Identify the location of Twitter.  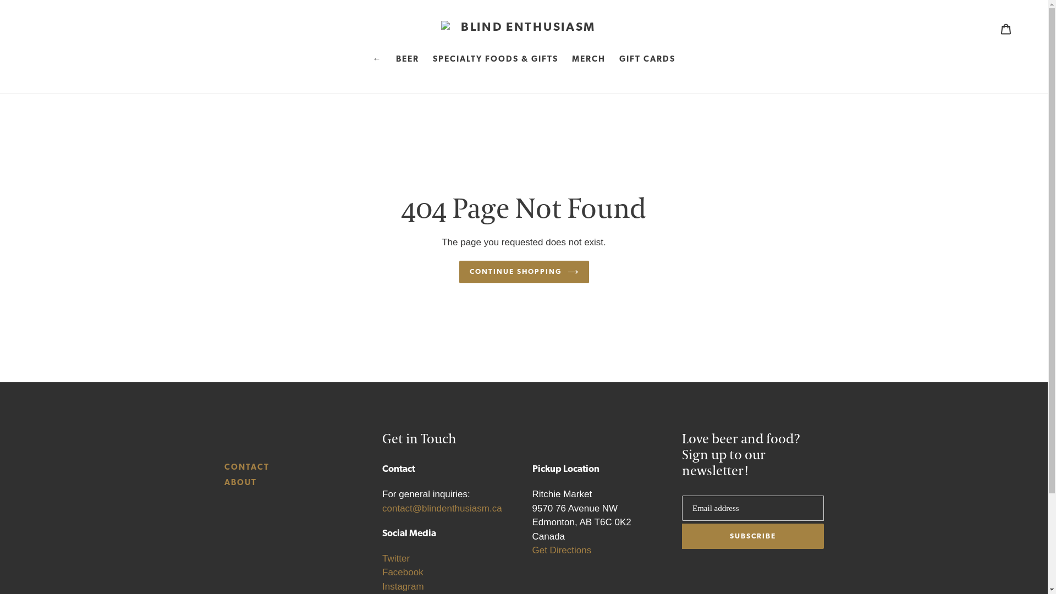
(396, 559).